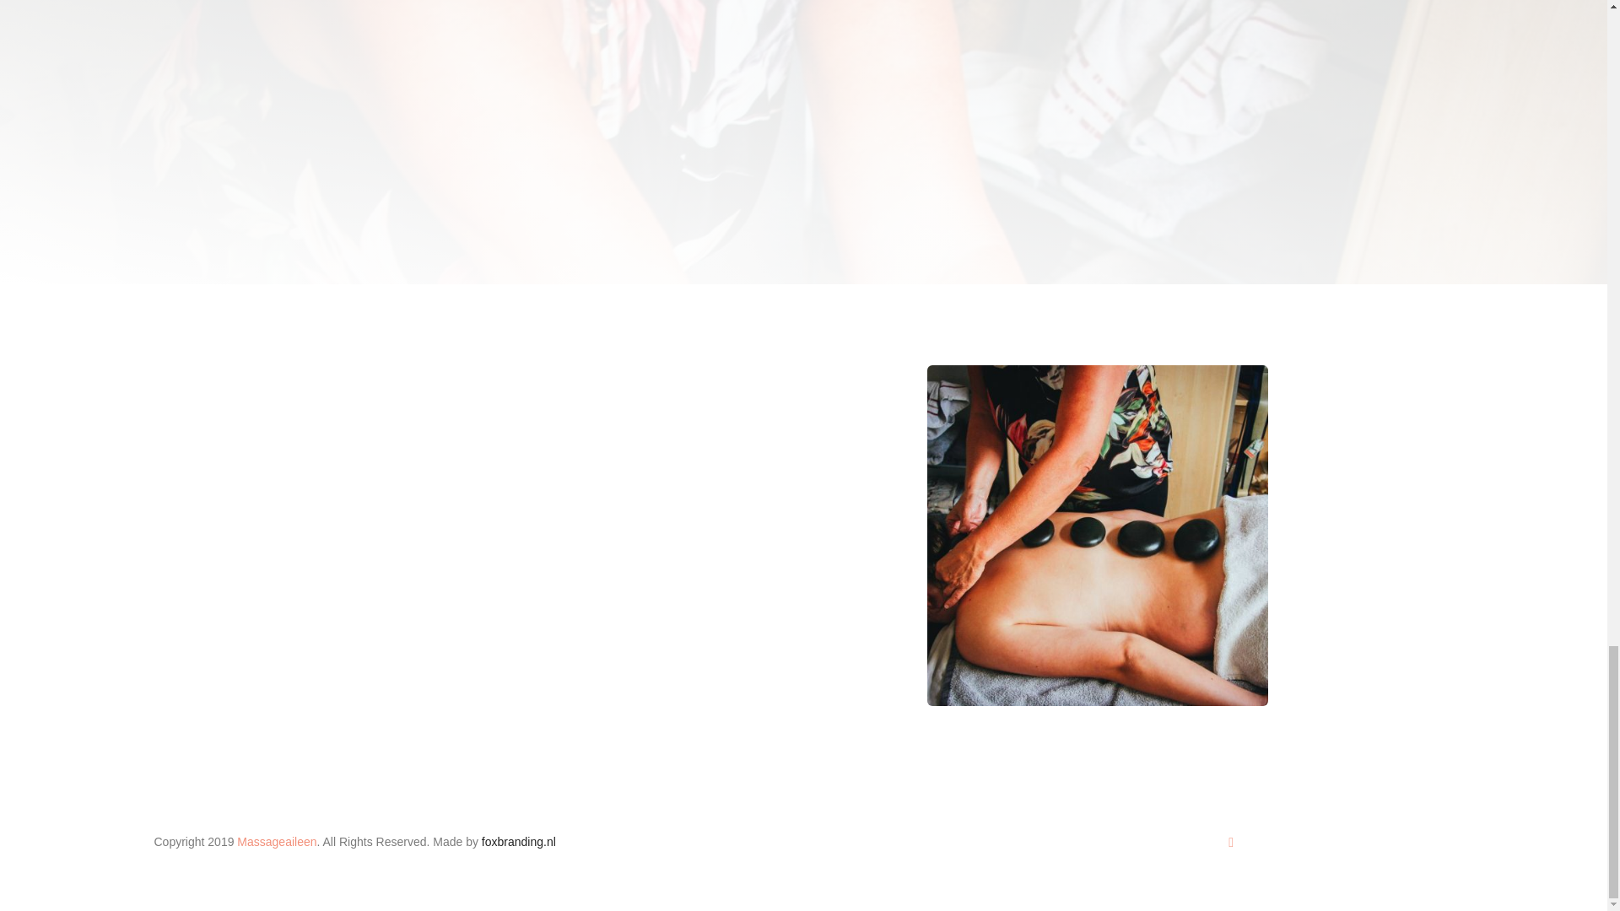 The height and width of the screenshot is (911, 1620). I want to click on Massageaileen, so click(276, 842).